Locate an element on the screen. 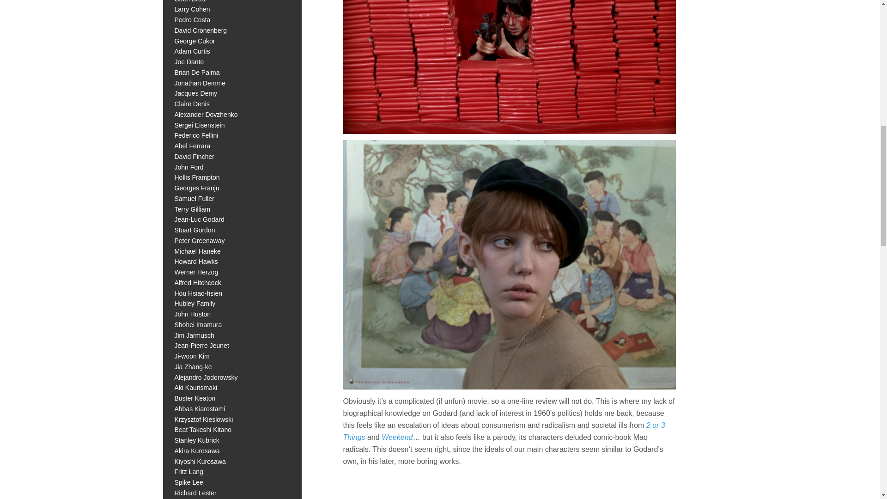 Image resolution: width=887 pixels, height=499 pixels. Federico Fellini is located at coordinates (196, 135).